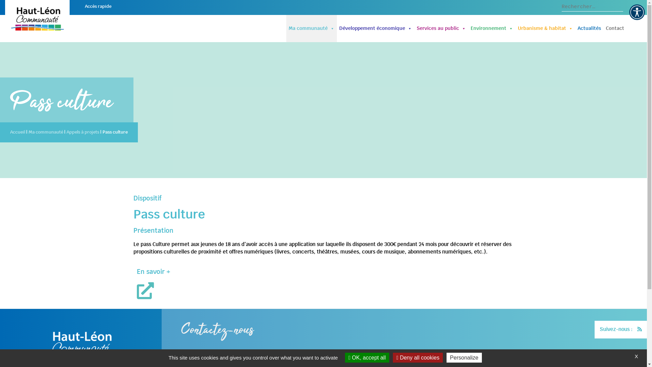 Image resolution: width=652 pixels, height=367 pixels. What do you see at coordinates (464, 357) in the screenshot?
I see `Personalize` at bounding box center [464, 357].